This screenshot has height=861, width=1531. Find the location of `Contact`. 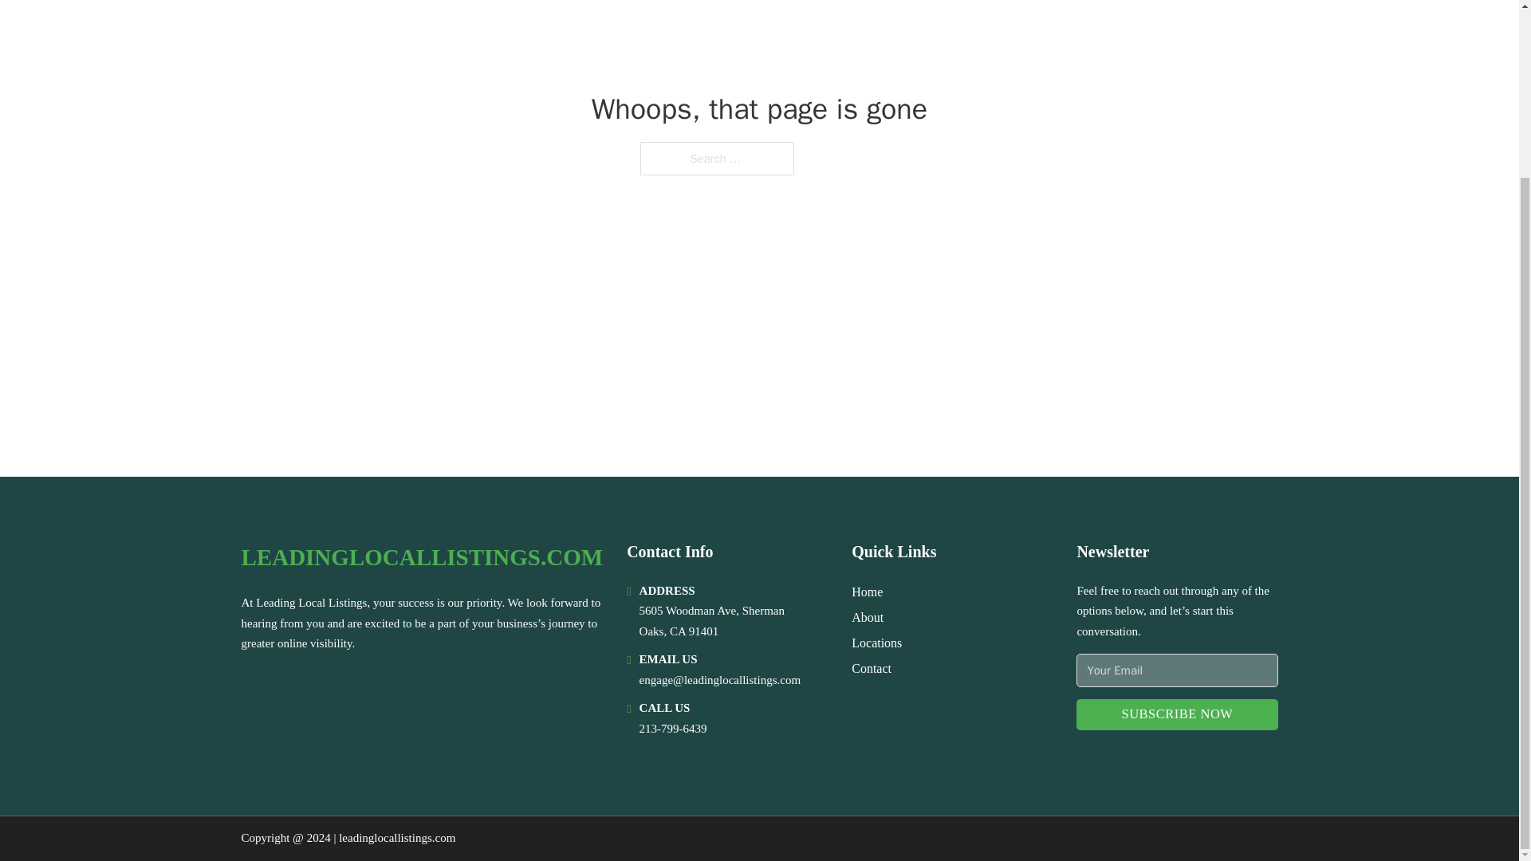

Contact is located at coordinates (871, 668).